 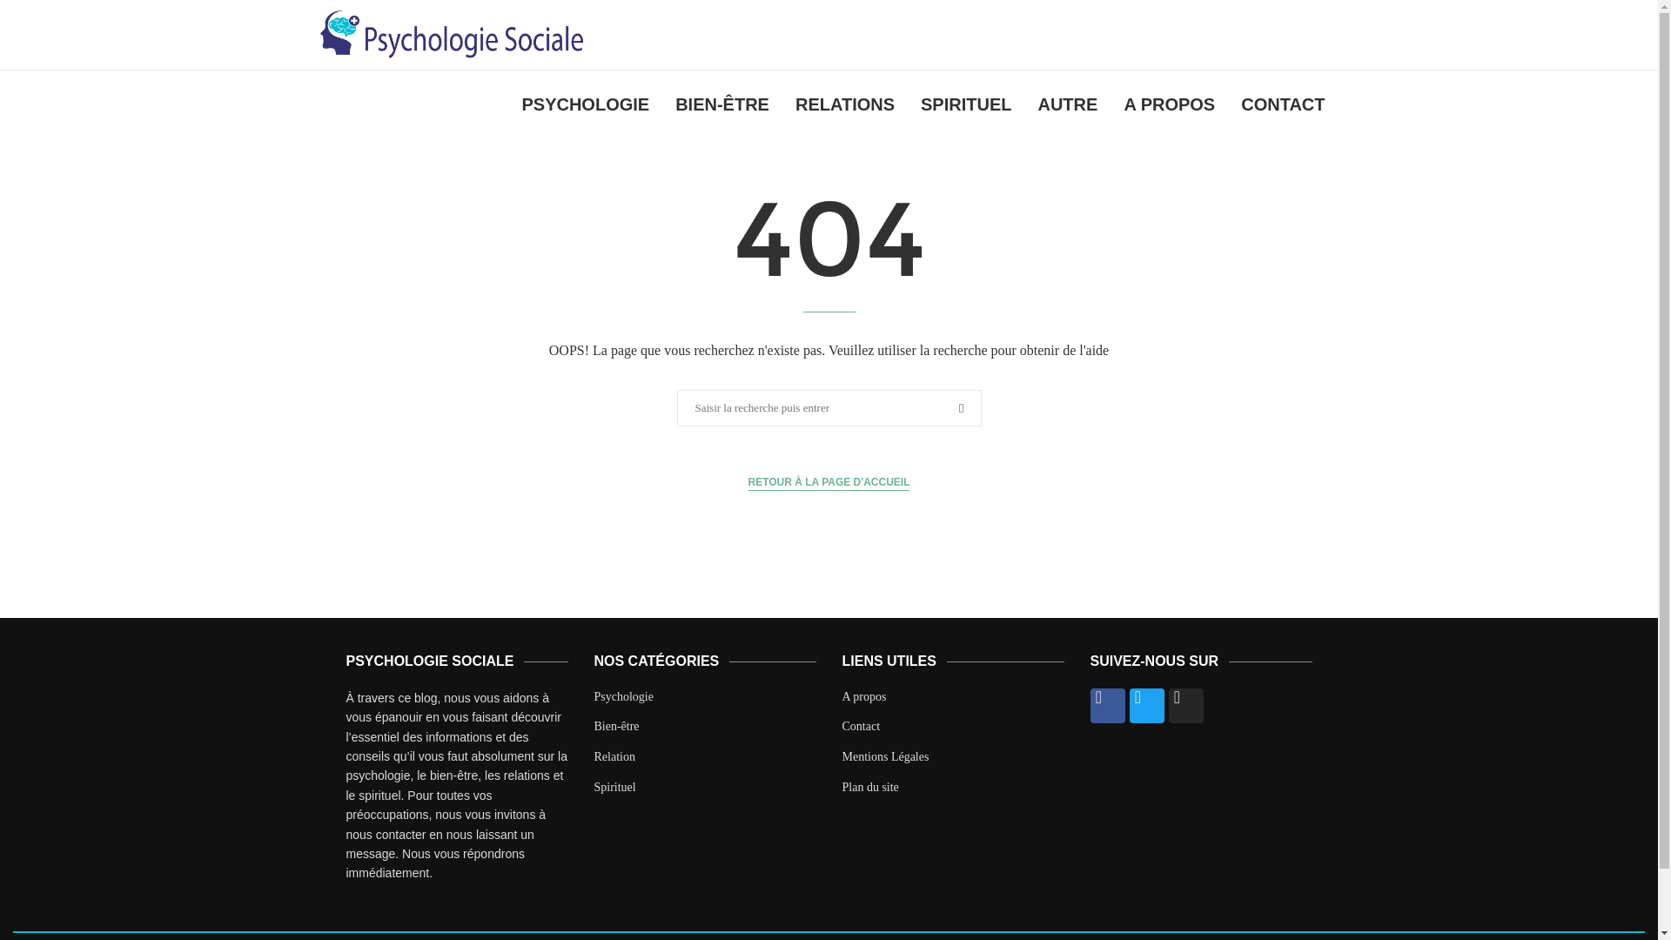 I want to click on RELATIONS, so click(x=844, y=104).